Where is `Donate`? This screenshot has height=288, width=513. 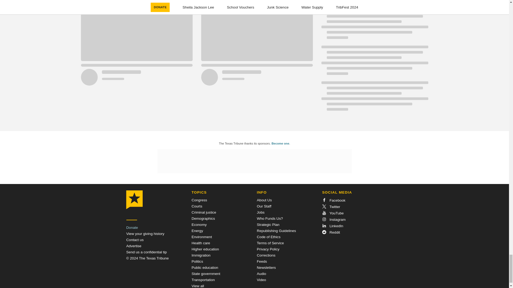 Donate is located at coordinates (132, 227).